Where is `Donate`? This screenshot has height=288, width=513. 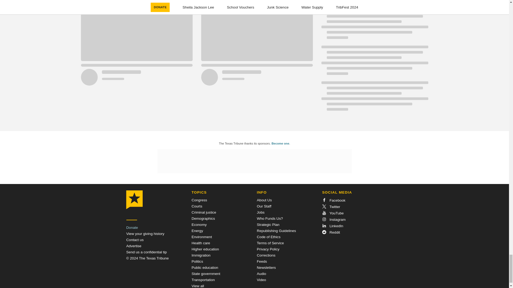 Donate is located at coordinates (132, 227).